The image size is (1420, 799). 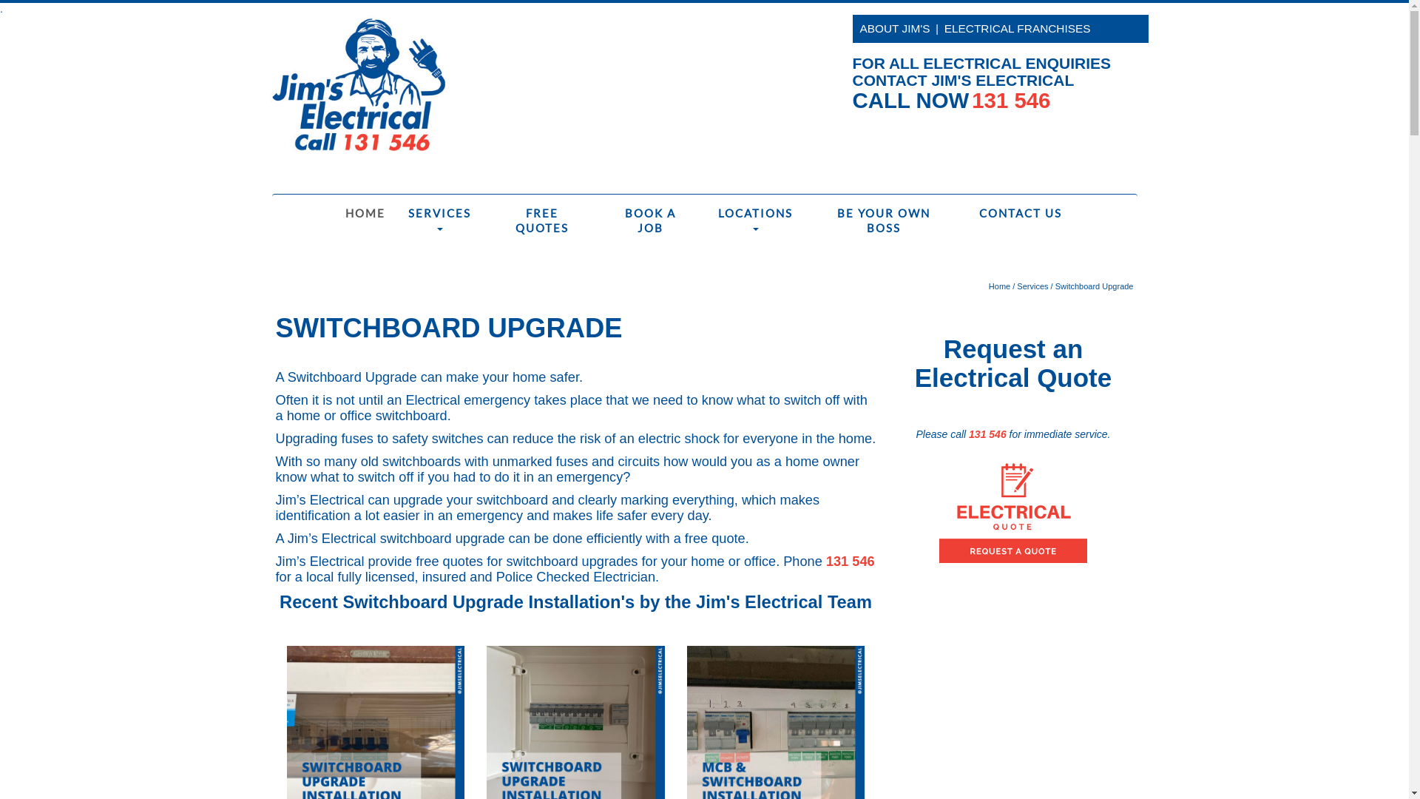 I want to click on SERVICES, so click(x=439, y=220).